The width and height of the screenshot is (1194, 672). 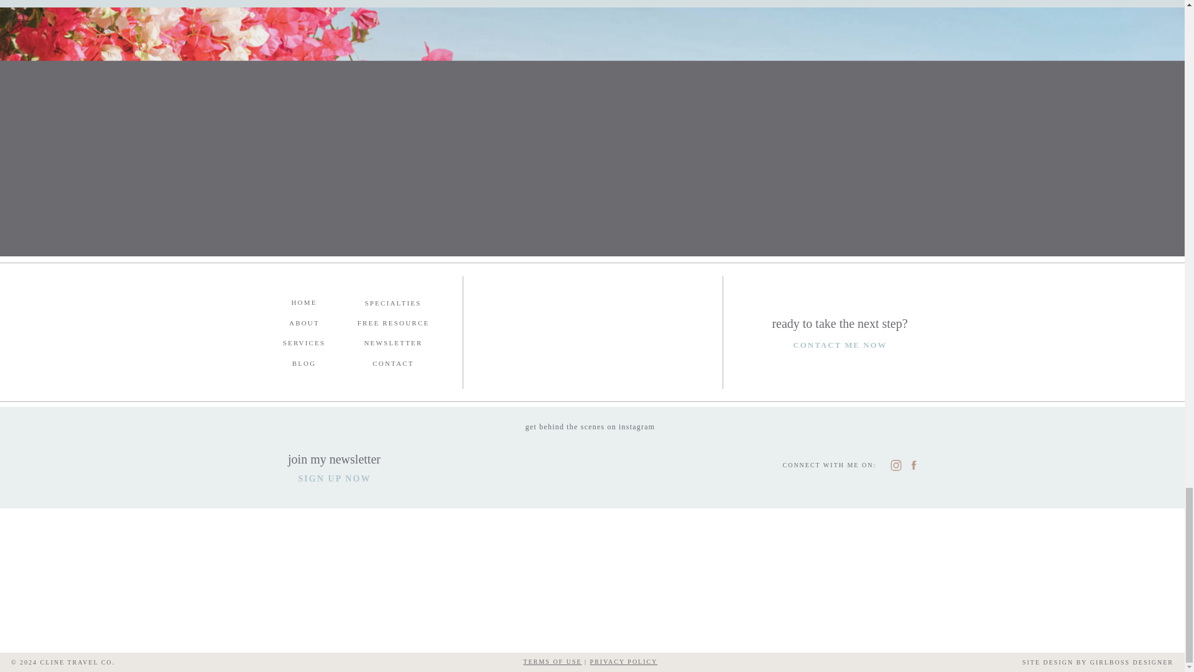 I want to click on SITE DESIGN BY GIRLBOSS DESIGNER, so click(x=1073, y=662).